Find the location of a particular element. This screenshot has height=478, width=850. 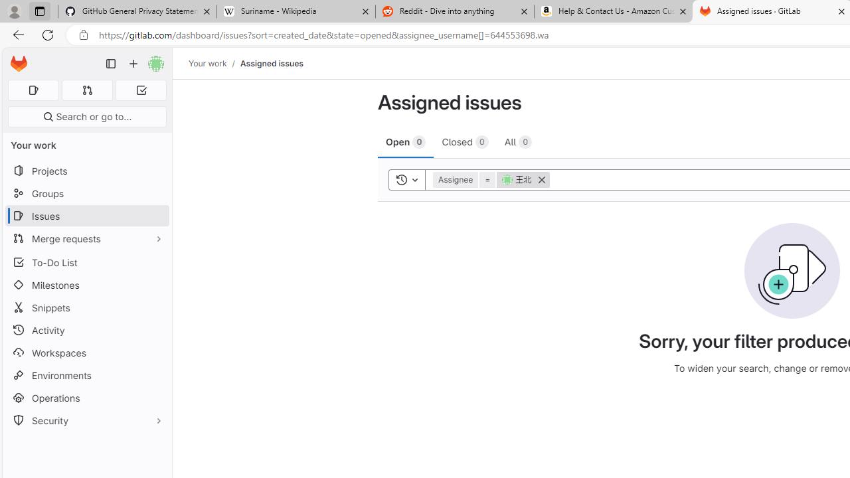

Homepage is located at coordinates (19, 64).